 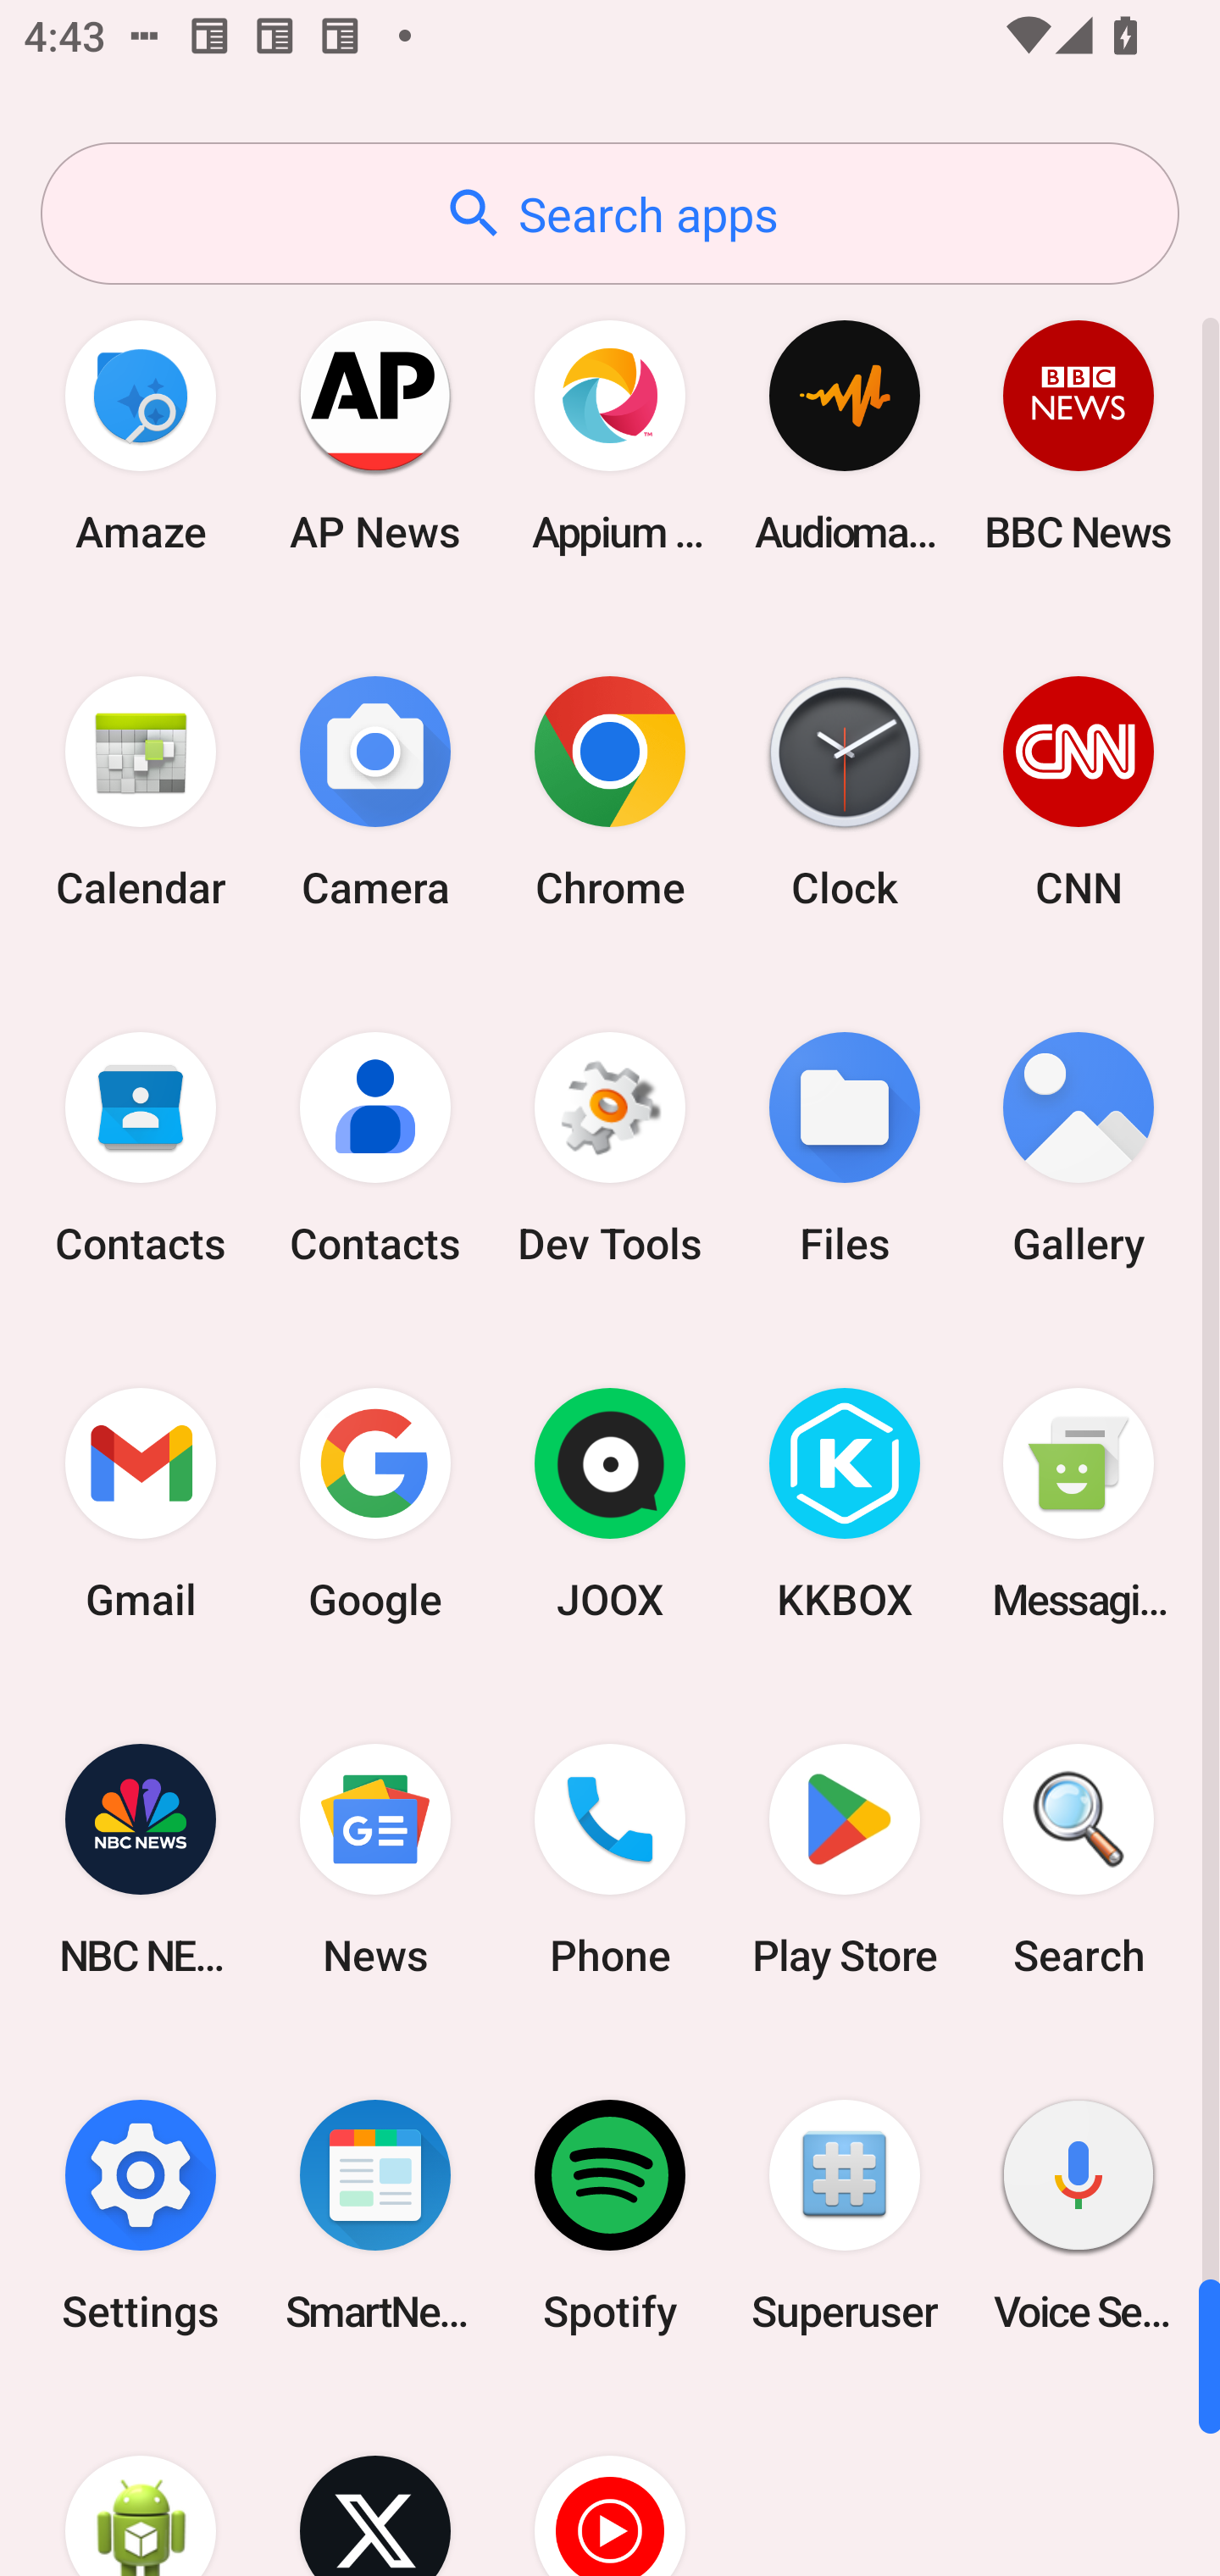 I want to click on Phone, so click(x=610, y=1859).